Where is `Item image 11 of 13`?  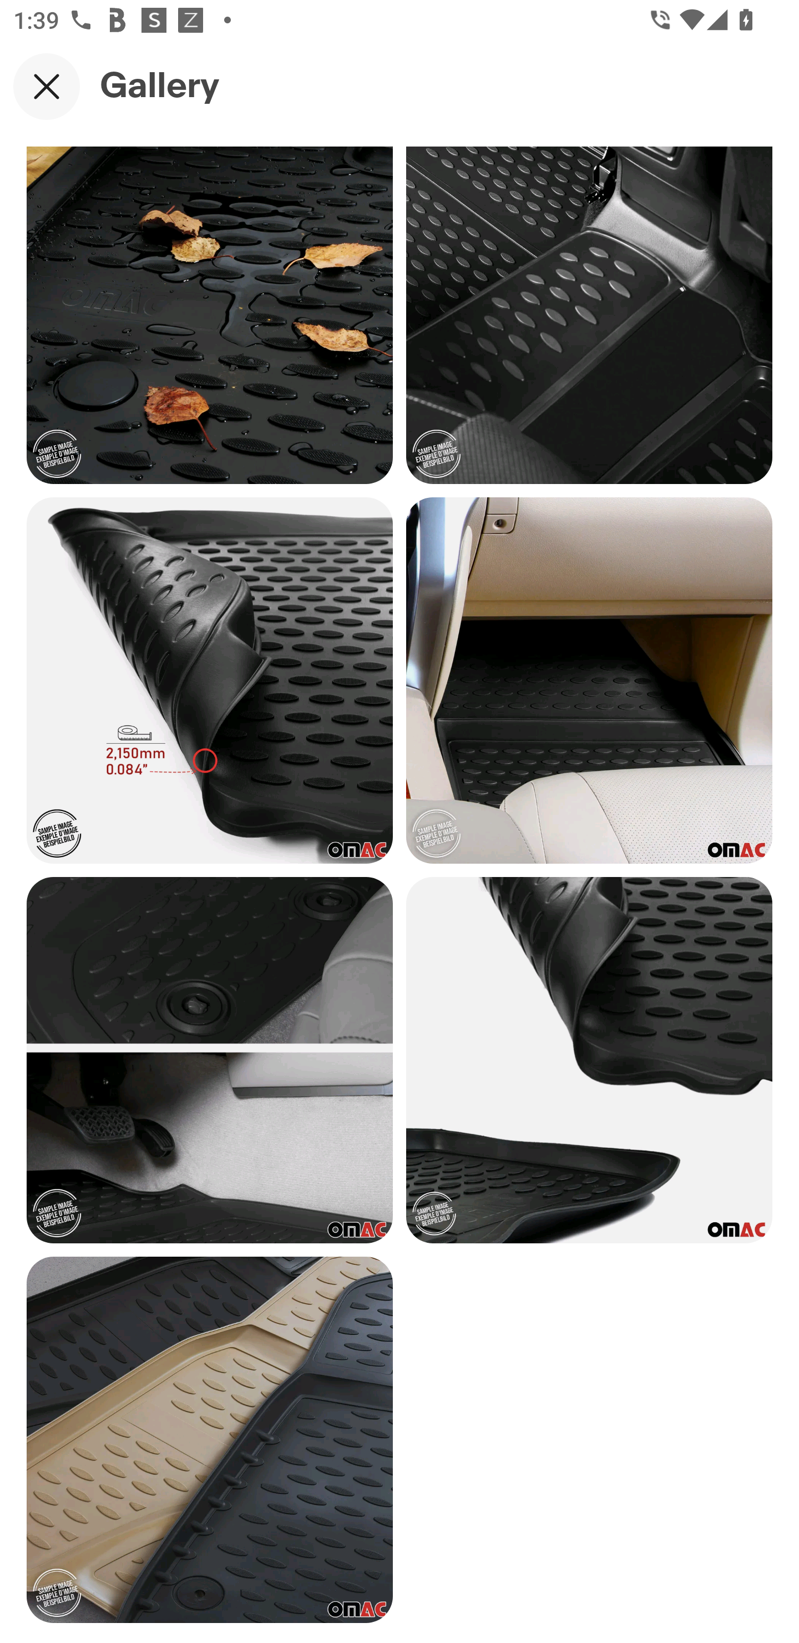 Item image 11 of 13 is located at coordinates (210, 1060).